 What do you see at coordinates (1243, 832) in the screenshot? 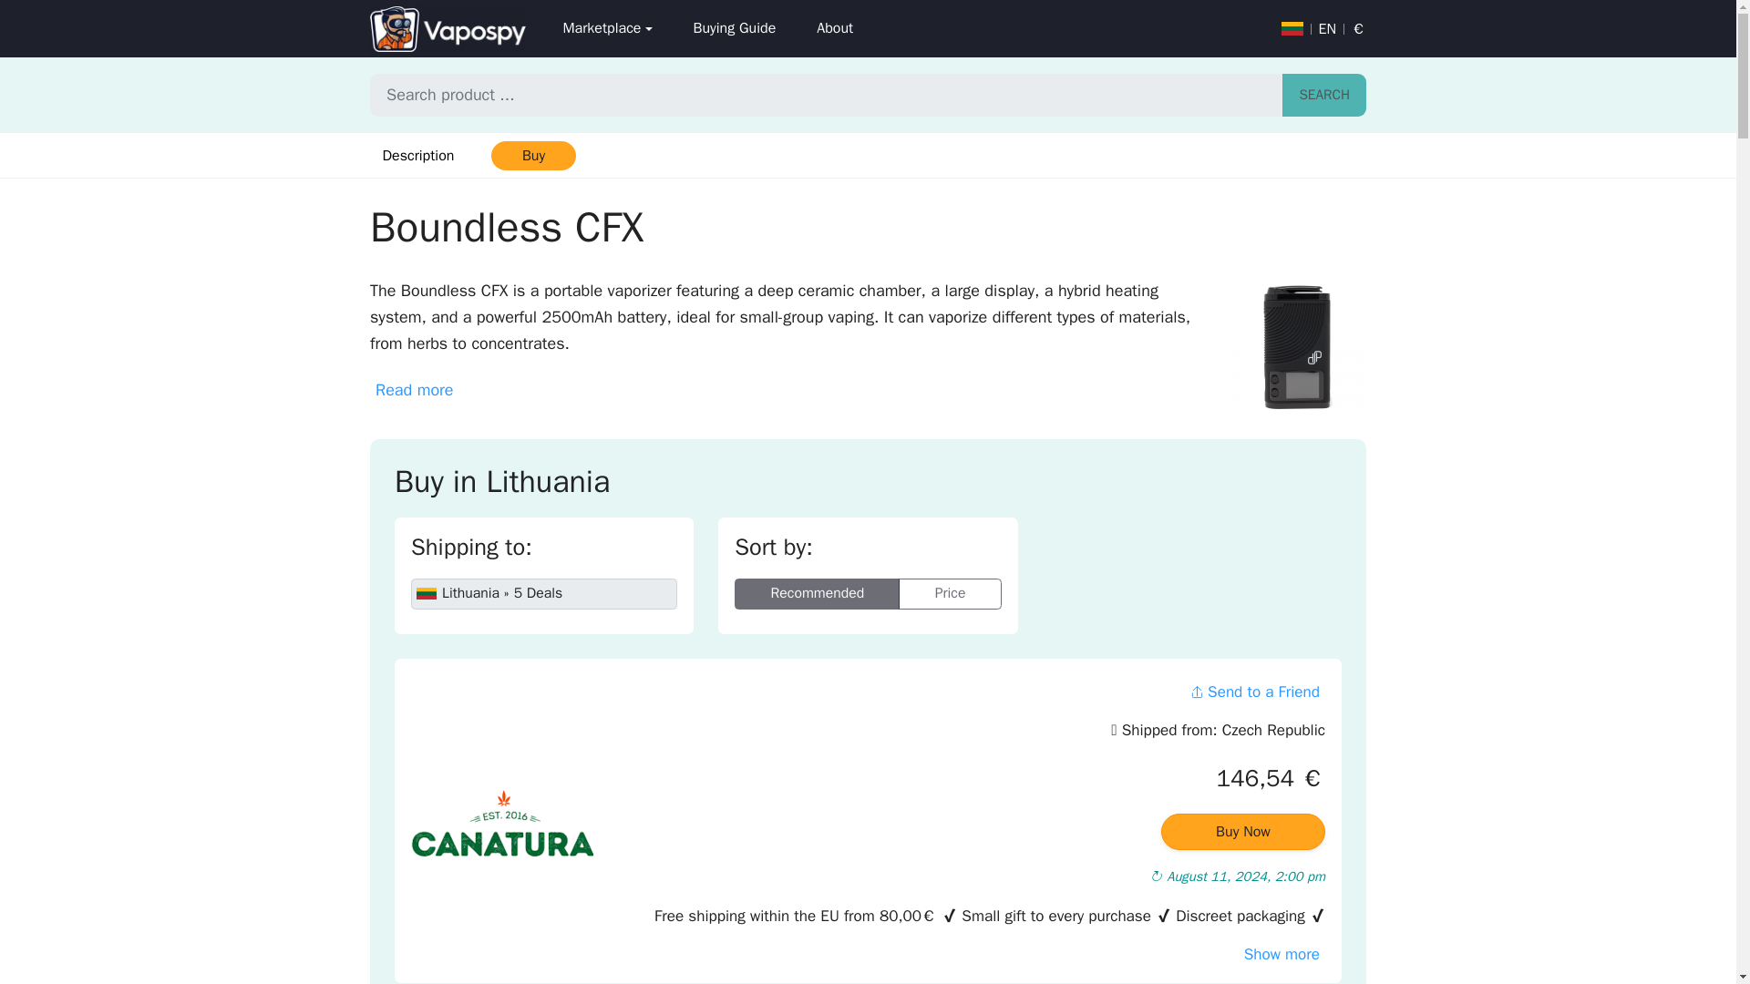
I see `Buy Now` at bounding box center [1243, 832].